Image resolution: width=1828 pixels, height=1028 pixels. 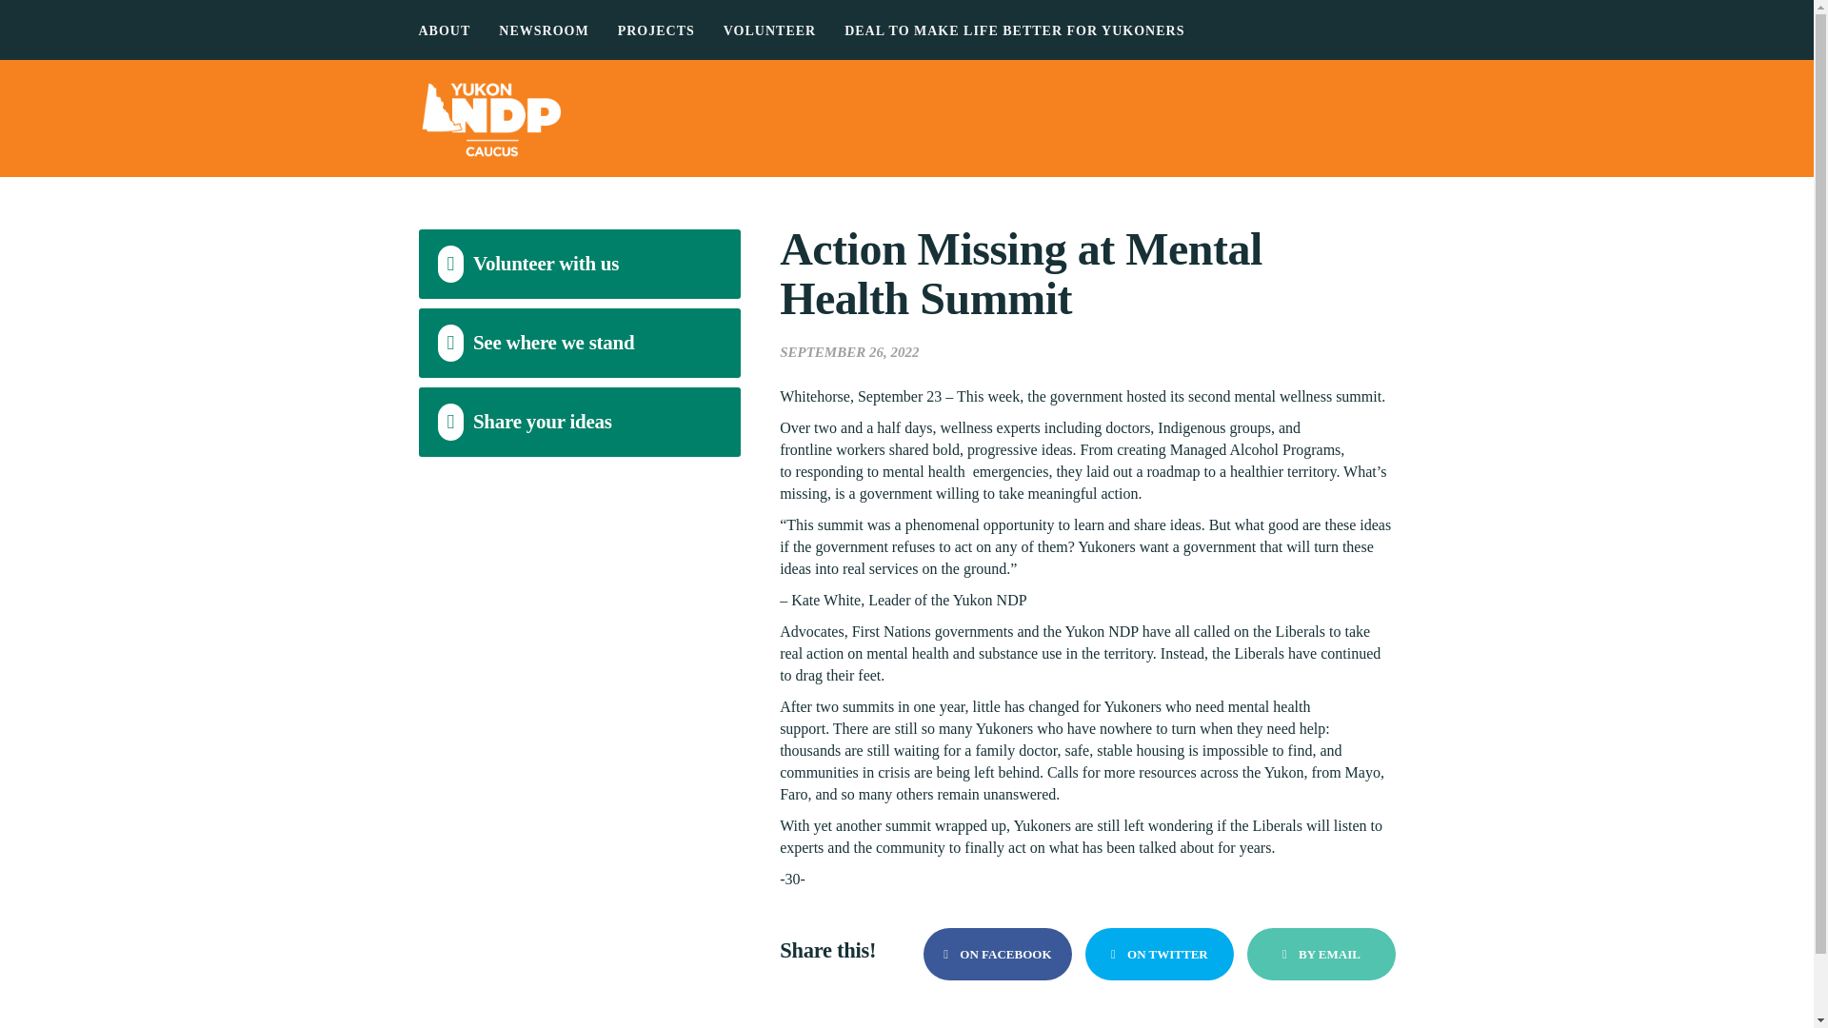 What do you see at coordinates (1320, 954) in the screenshot?
I see `BY EMAIL` at bounding box center [1320, 954].